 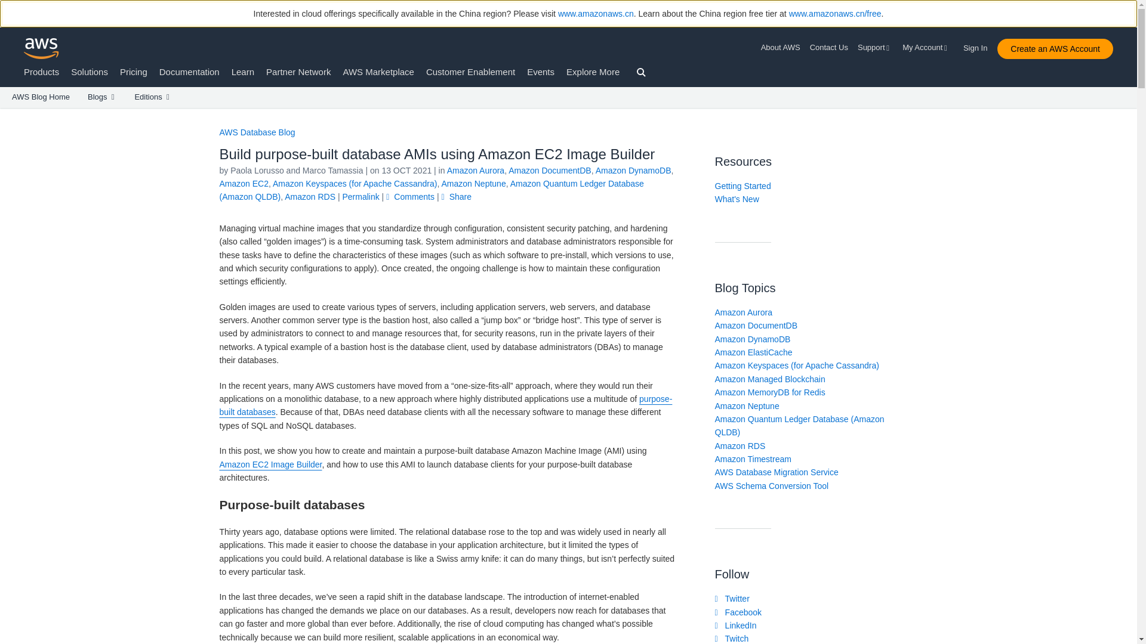 What do you see at coordinates (244, 184) in the screenshot?
I see `View all posts in Amazon EC2` at bounding box center [244, 184].